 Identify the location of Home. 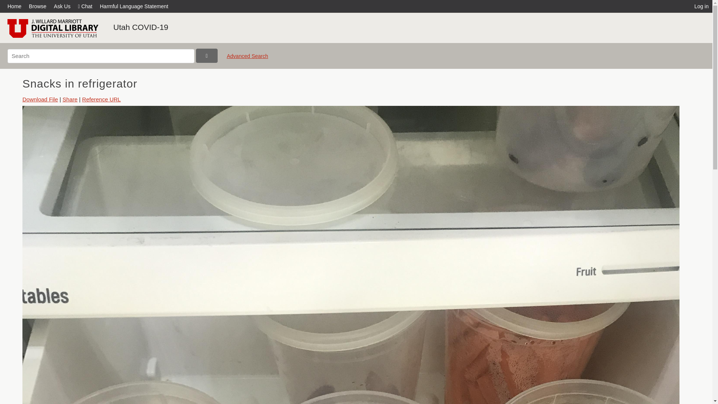
(16, 6).